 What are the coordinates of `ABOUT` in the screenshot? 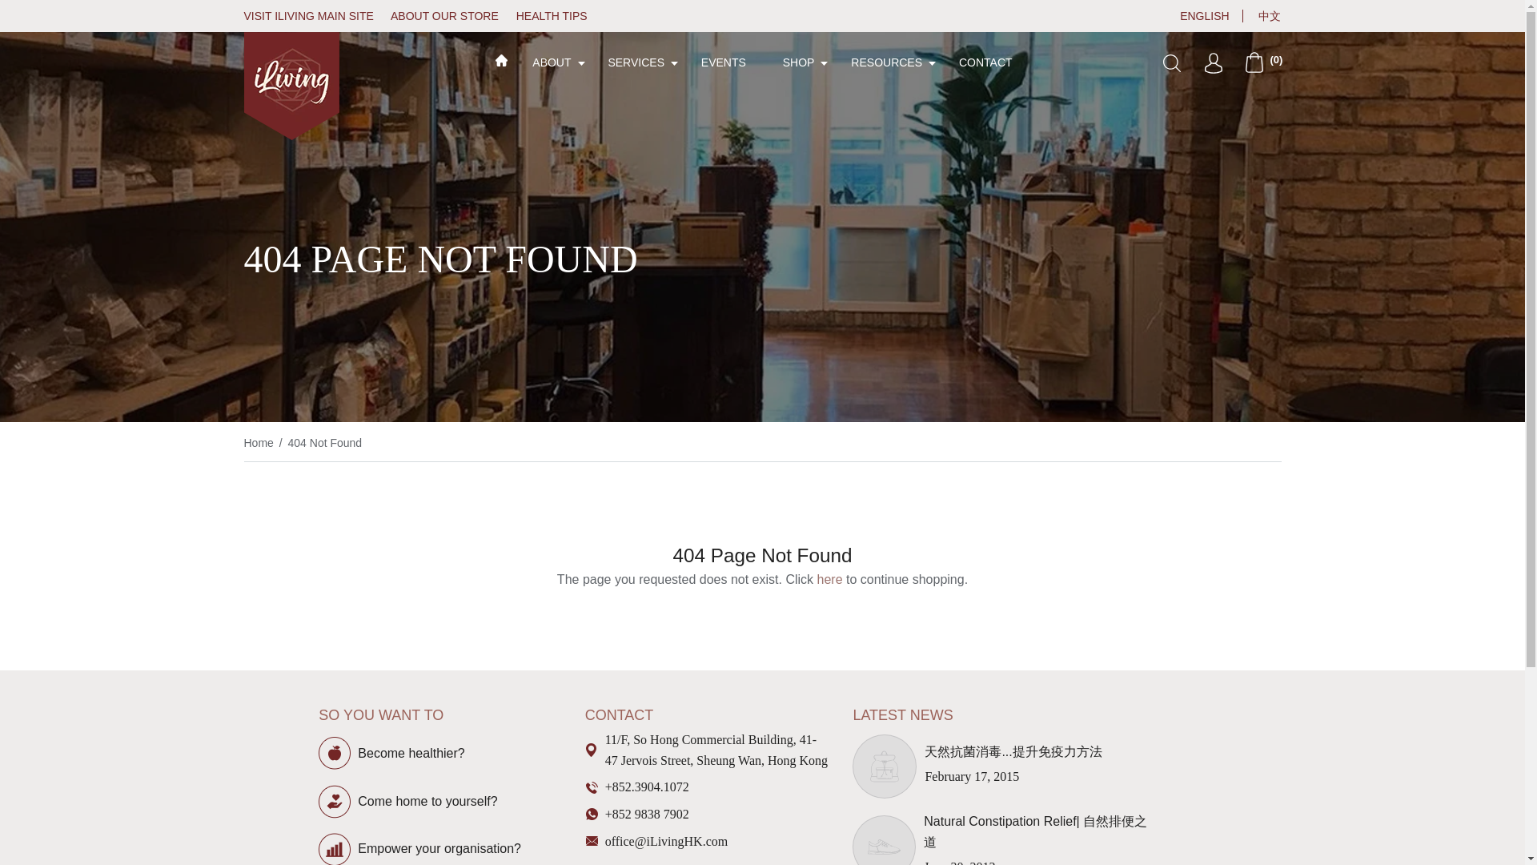 It's located at (551, 62).